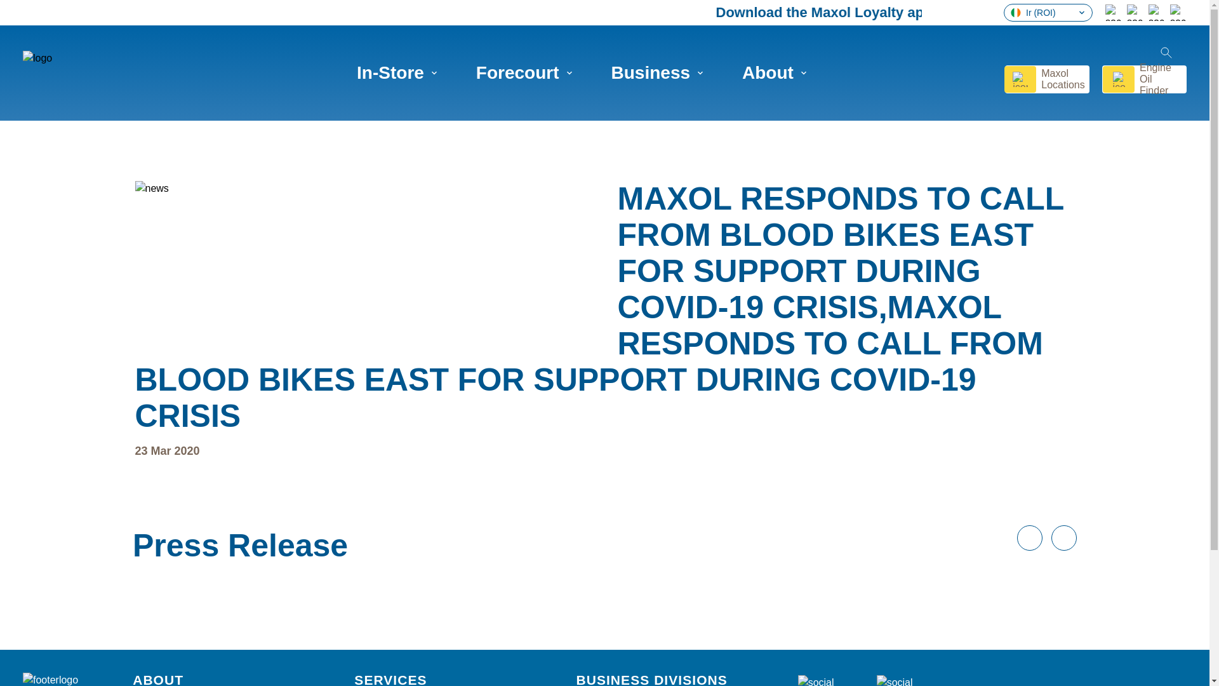 This screenshot has height=686, width=1219. Describe the element at coordinates (397, 72) in the screenshot. I see `In-Store` at that location.